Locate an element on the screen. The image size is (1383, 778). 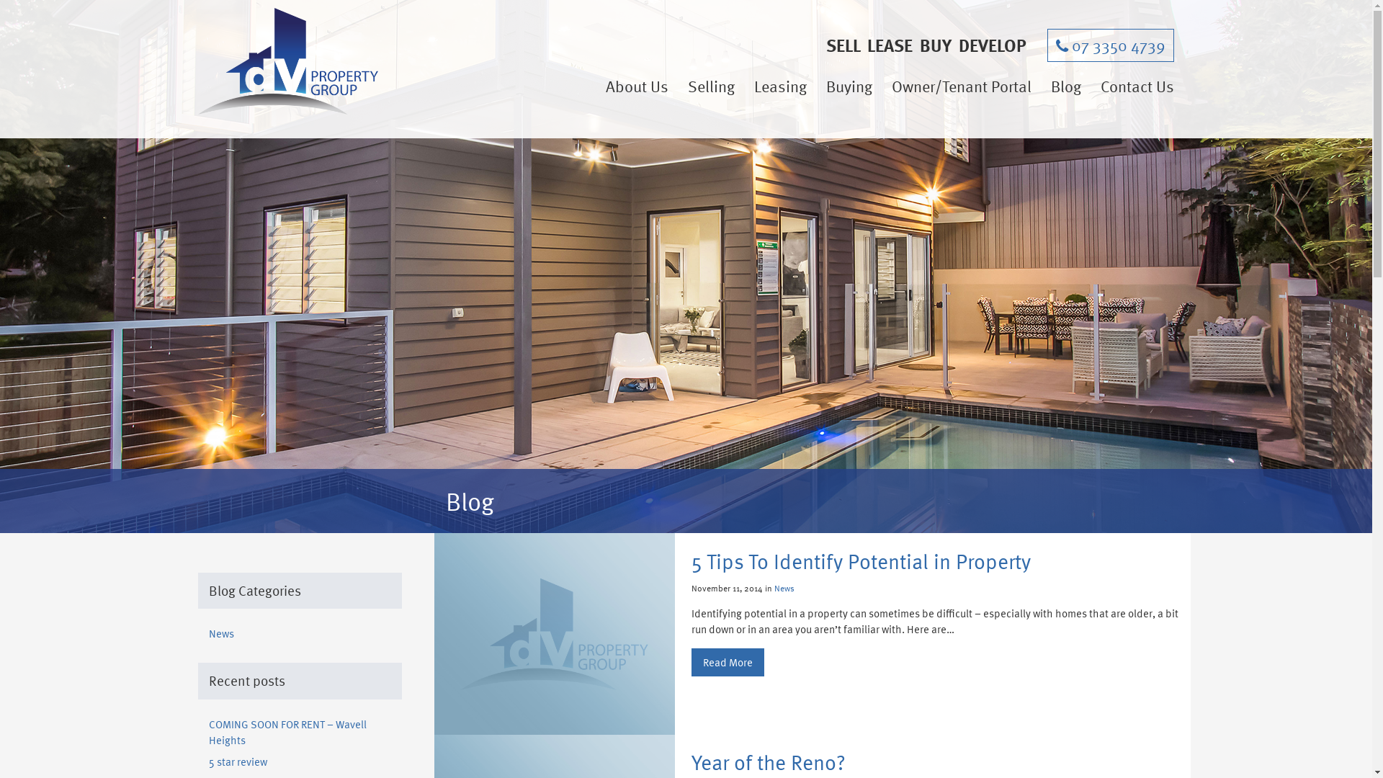
Leasing is located at coordinates (781, 86).